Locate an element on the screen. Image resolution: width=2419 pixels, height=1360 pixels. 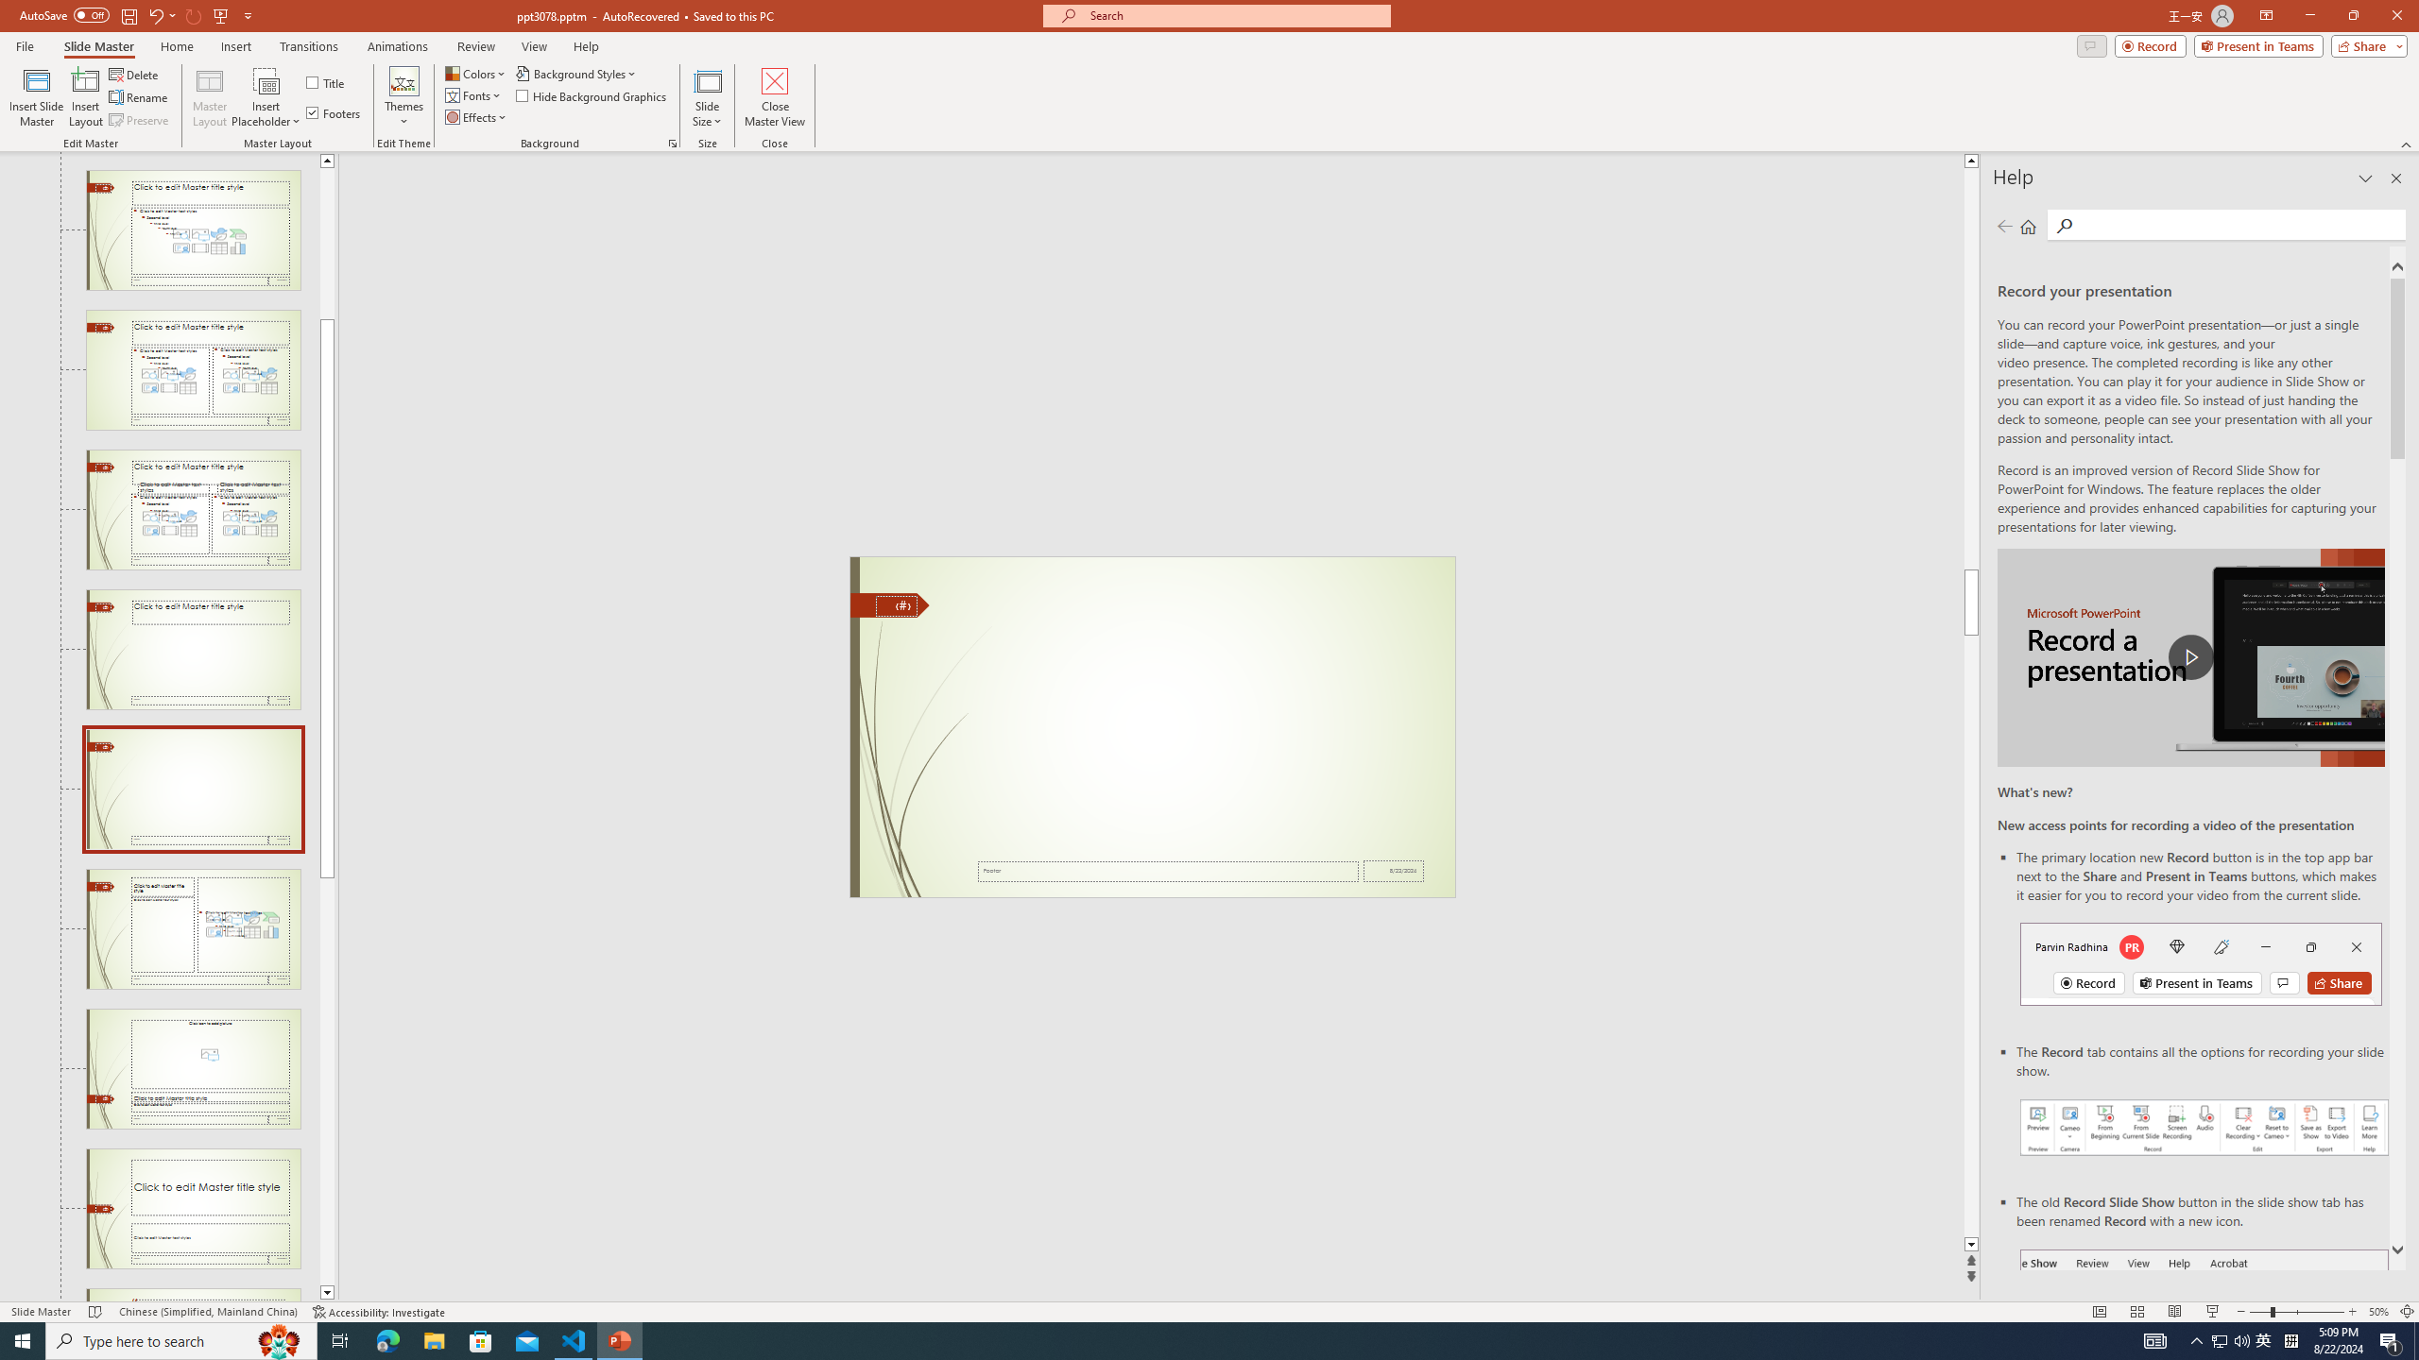
Freeform 11 is located at coordinates (890, 604).